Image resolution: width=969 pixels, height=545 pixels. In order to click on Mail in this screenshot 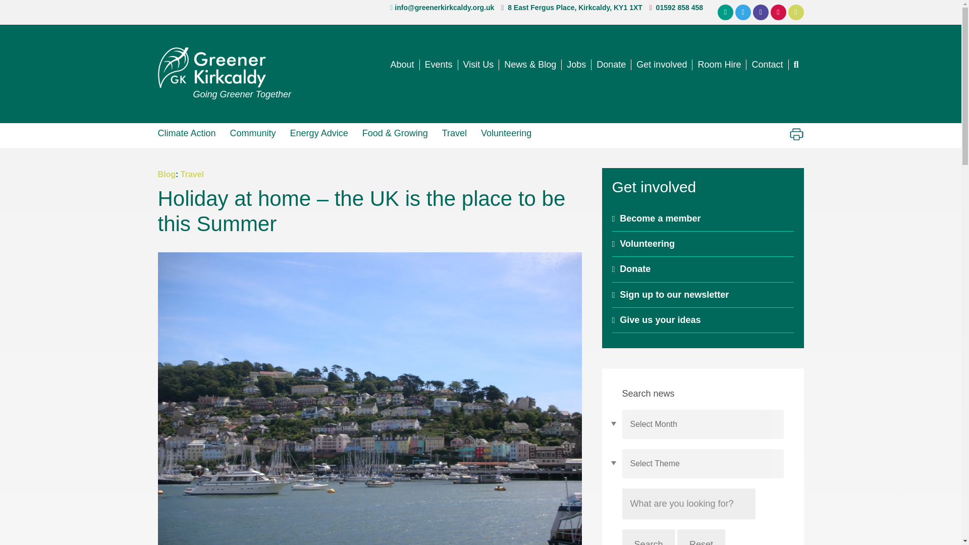, I will do `click(726, 12)`.